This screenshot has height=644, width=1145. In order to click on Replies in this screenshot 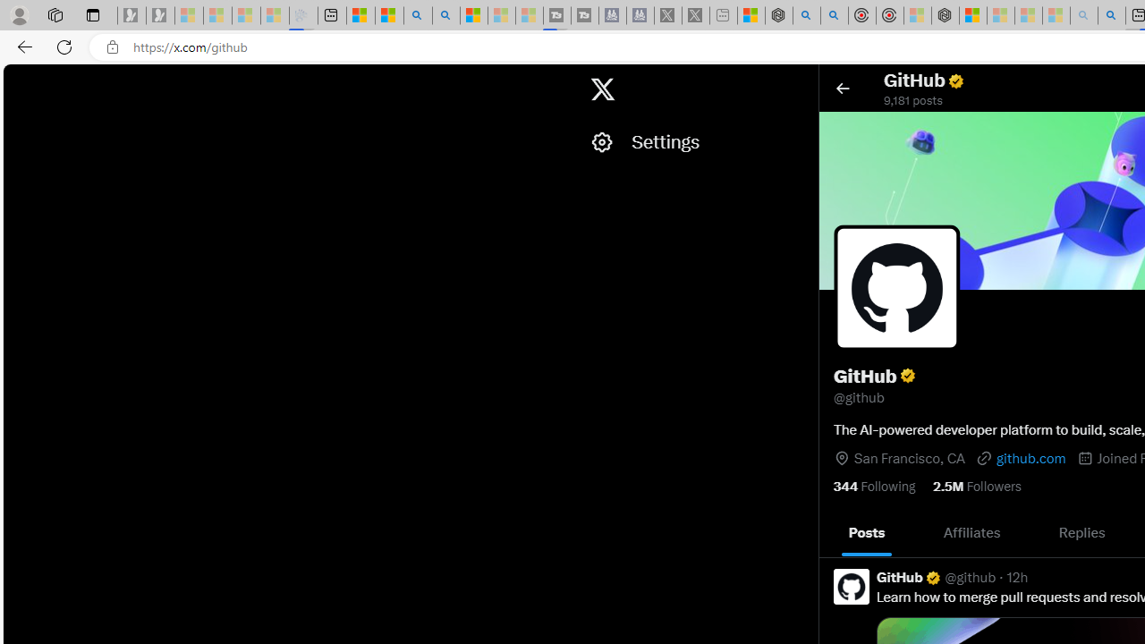, I will do `click(1081, 532)`.